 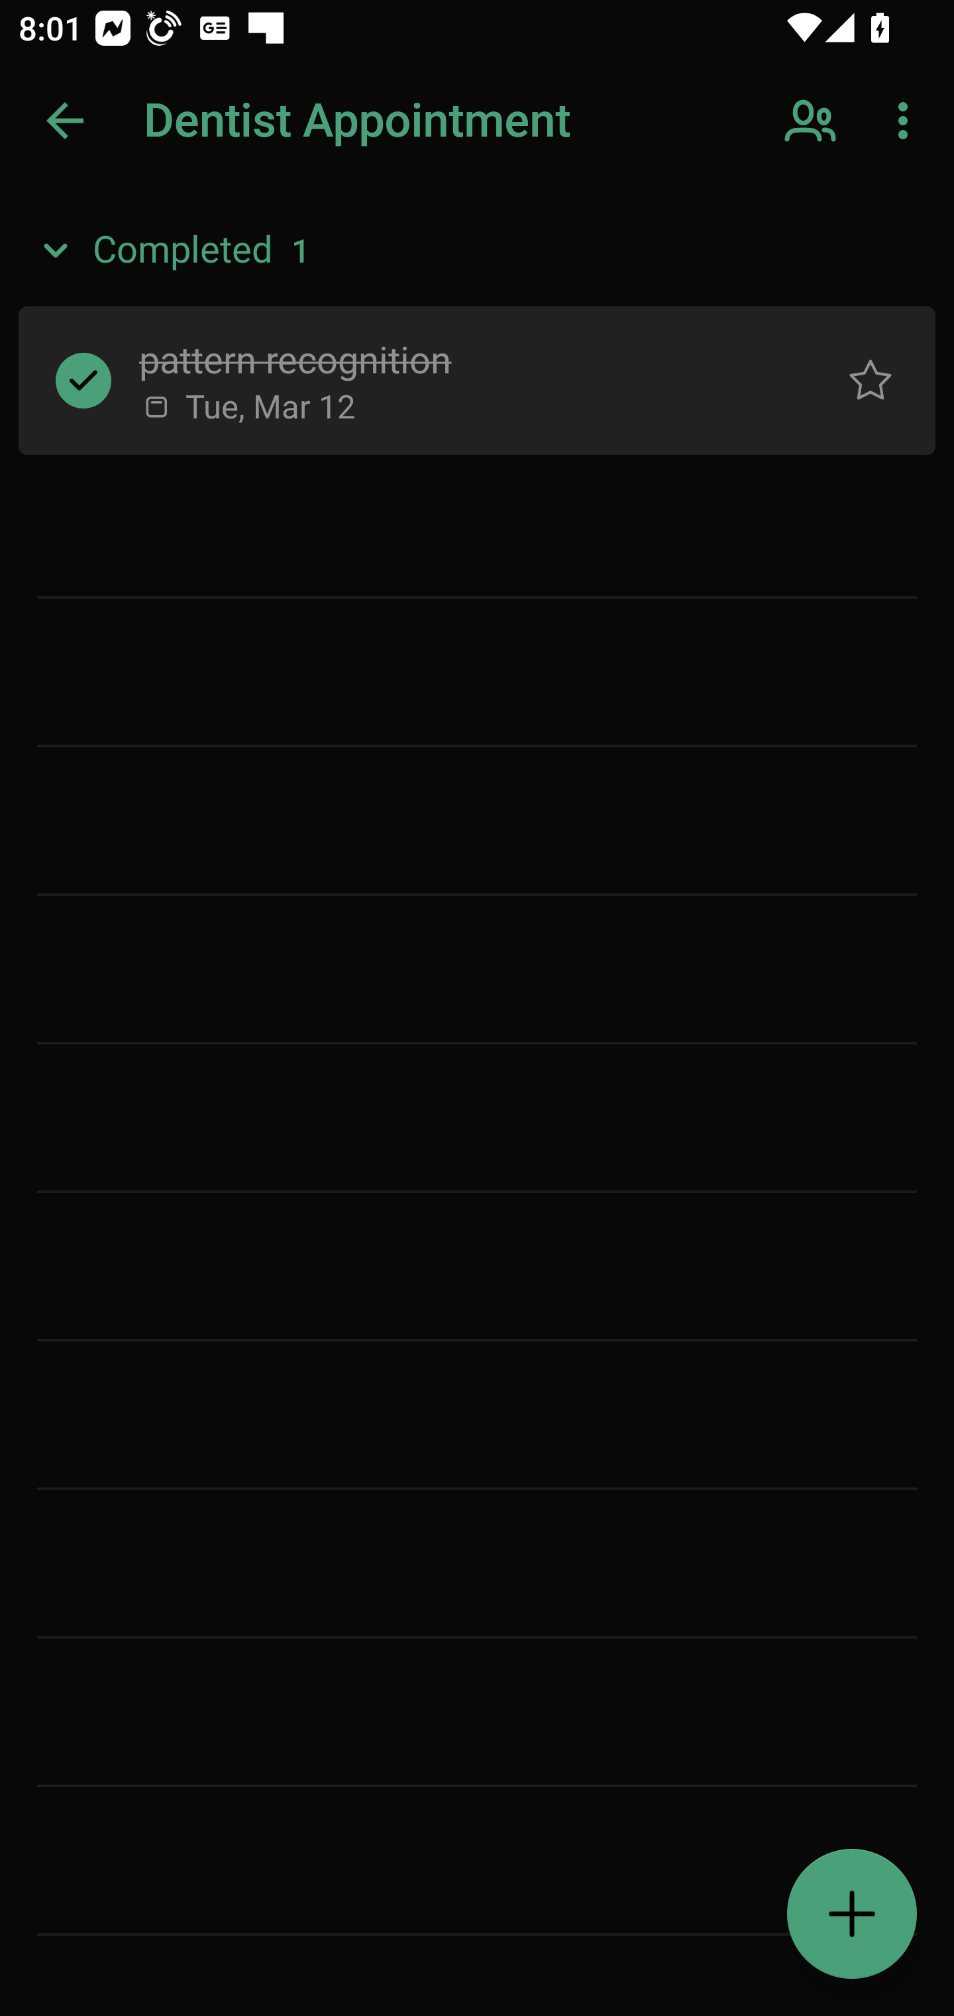 I want to click on Normal task pattern recognition, Button, so click(x=871, y=379).